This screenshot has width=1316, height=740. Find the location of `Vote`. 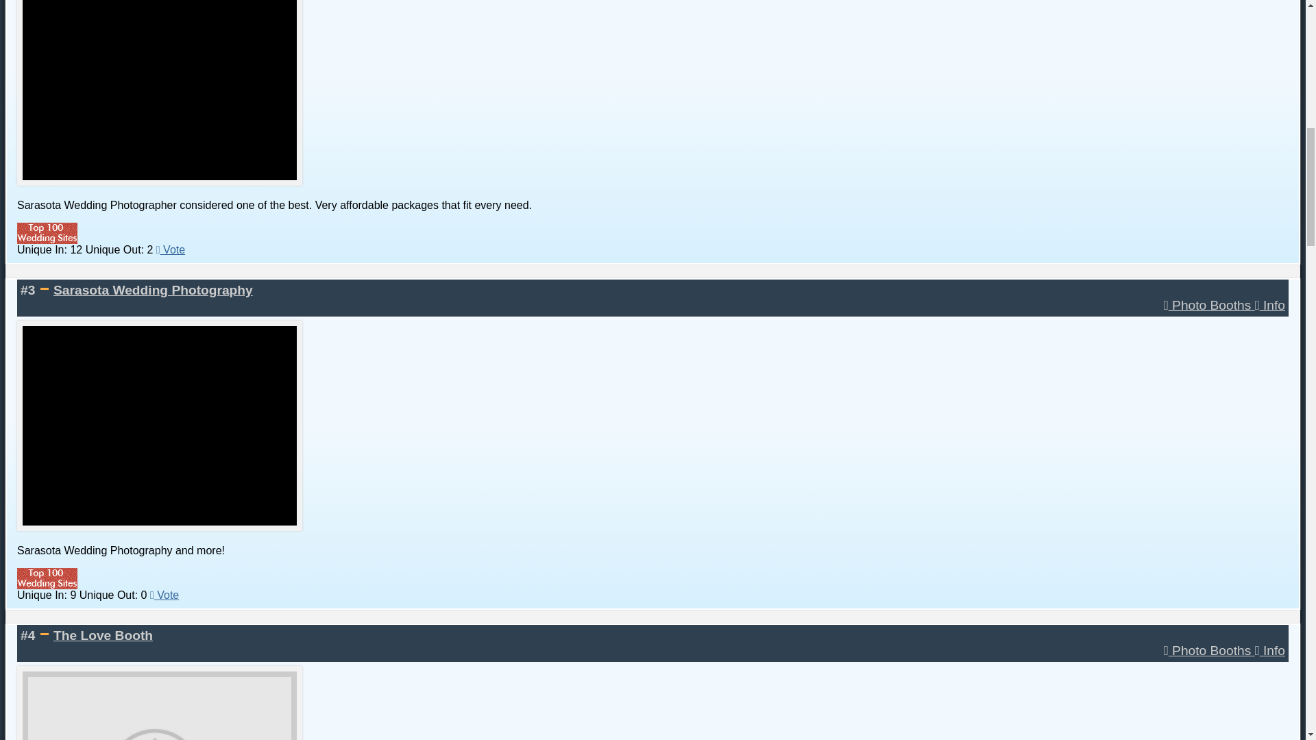

Vote is located at coordinates (164, 595).